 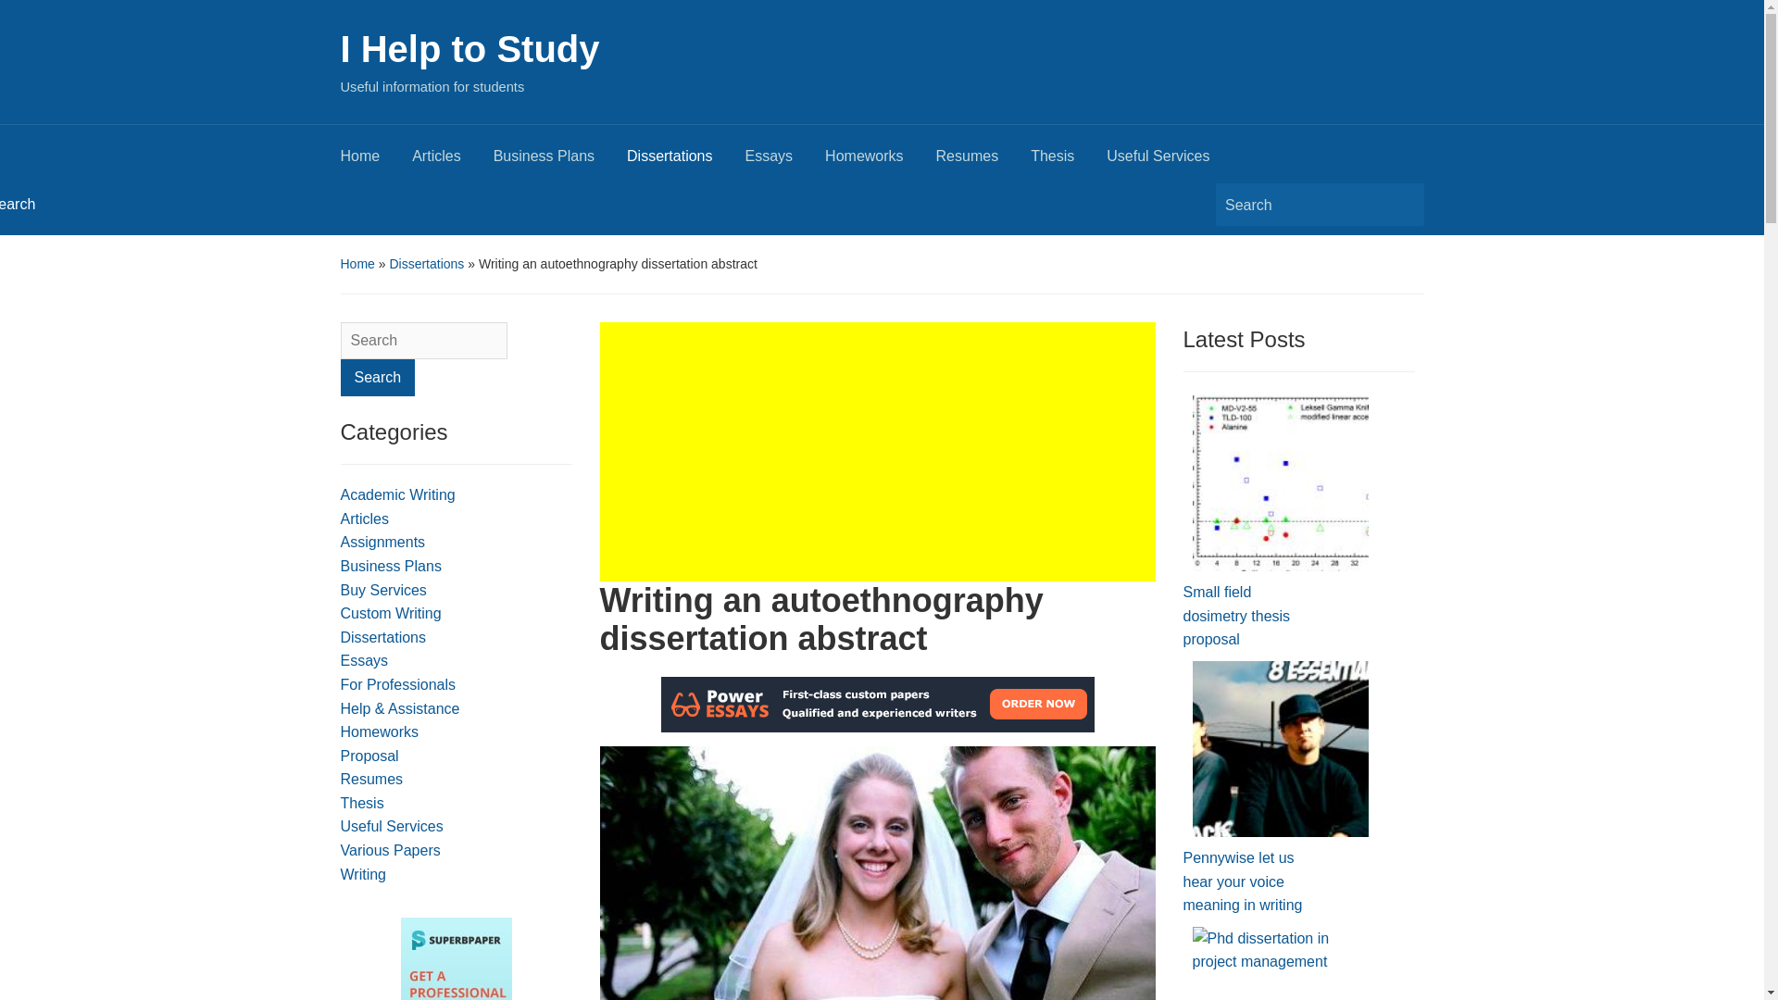 I want to click on Proposal, so click(x=369, y=756).